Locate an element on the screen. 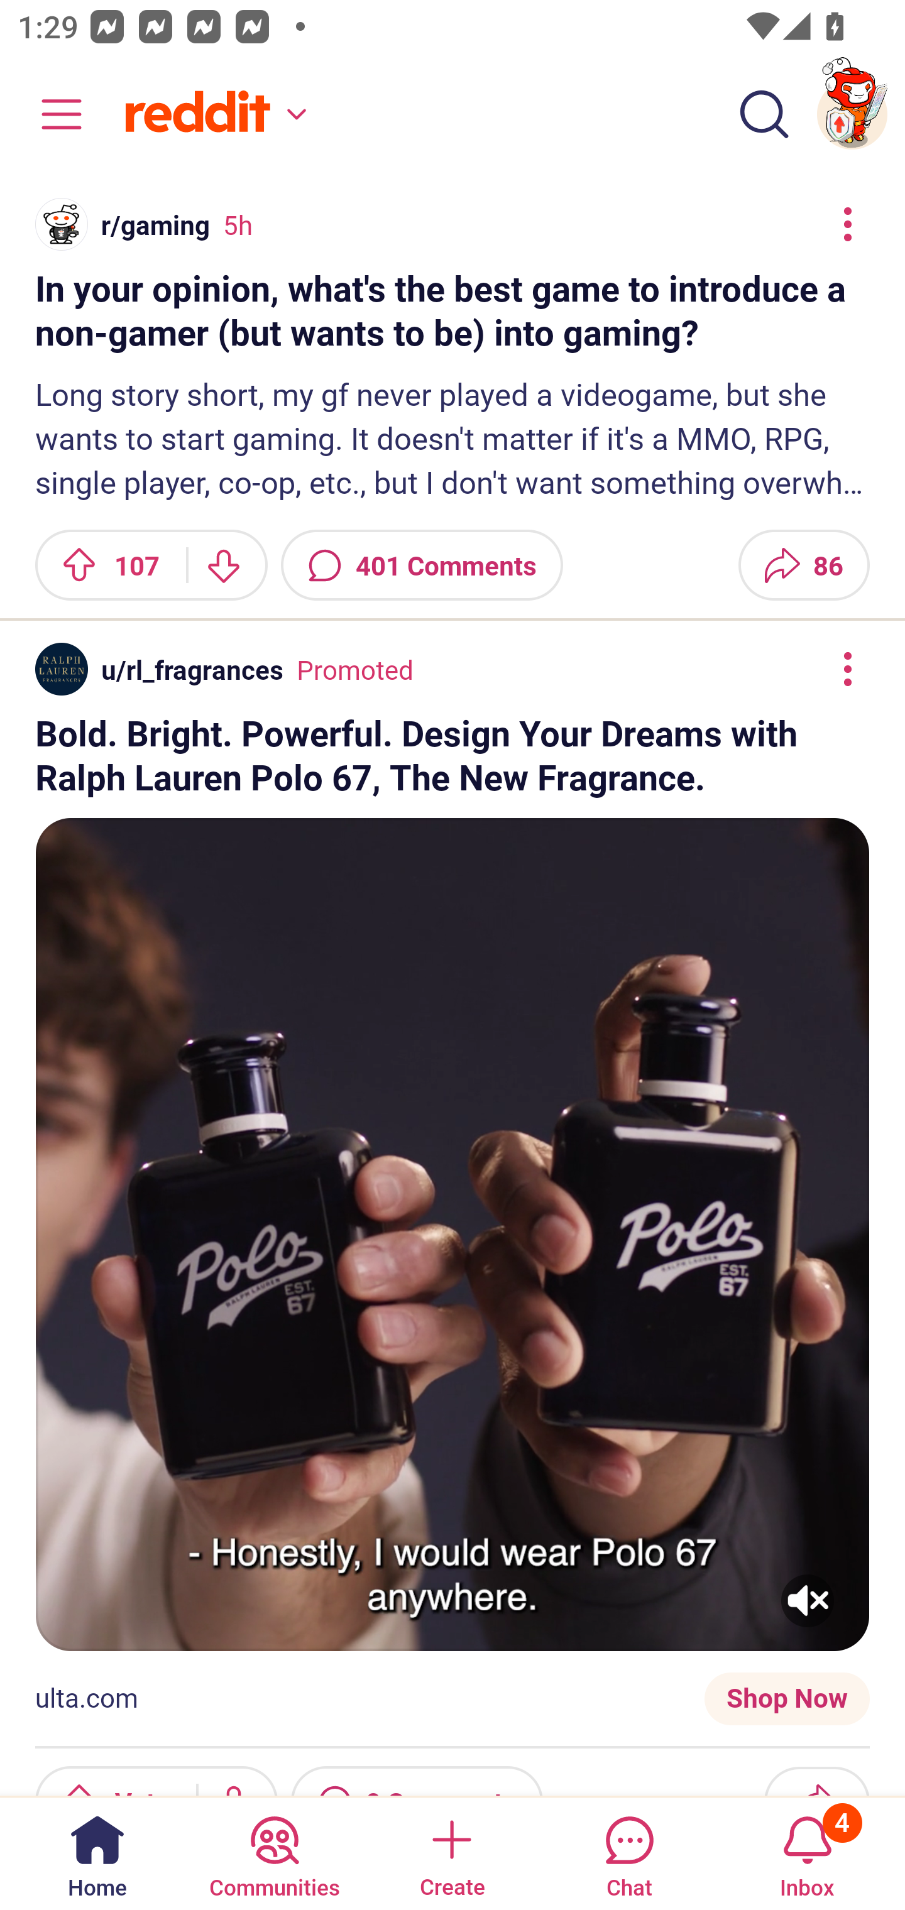 This screenshot has width=905, height=1910. Chat is located at coordinates (629, 1852).